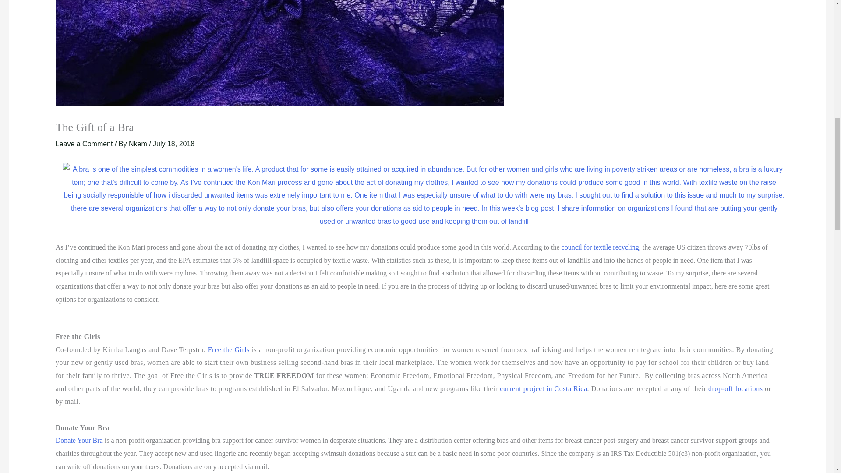 The width and height of the screenshot is (841, 473). I want to click on council for textile recycling, so click(600, 247).